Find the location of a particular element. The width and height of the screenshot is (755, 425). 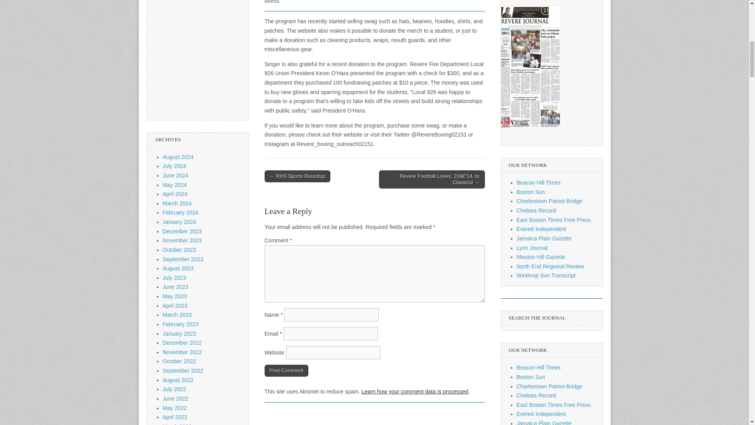

East Boston Times Free Press is located at coordinates (554, 220).